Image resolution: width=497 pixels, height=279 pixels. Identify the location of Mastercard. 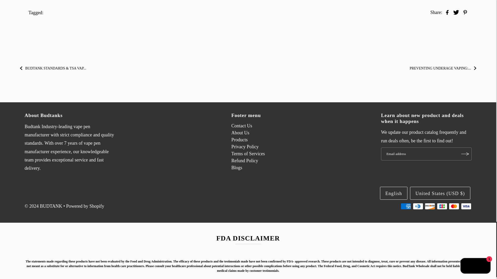
(454, 206).